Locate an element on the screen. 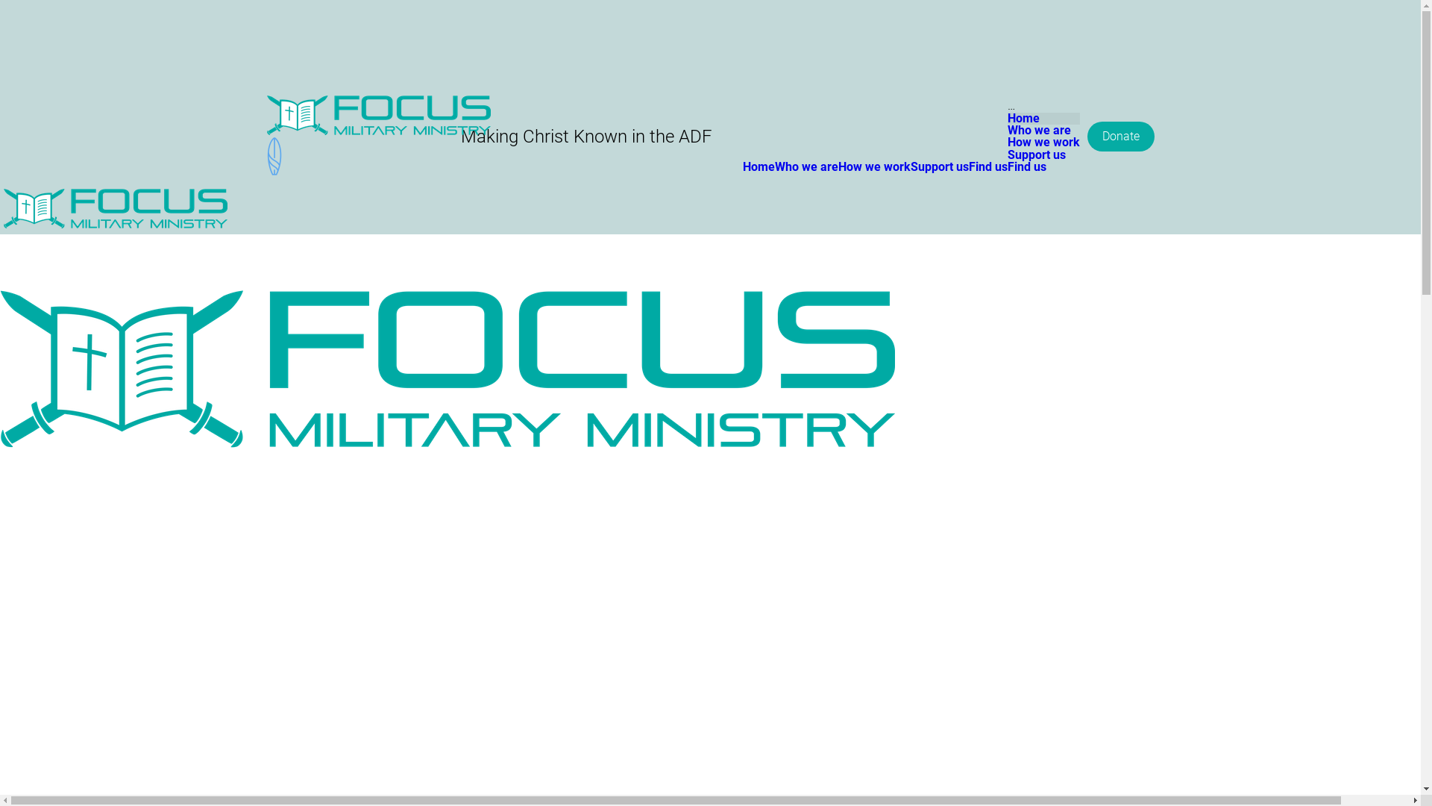 This screenshot has width=1432, height=806. Home is located at coordinates (1023, 118).